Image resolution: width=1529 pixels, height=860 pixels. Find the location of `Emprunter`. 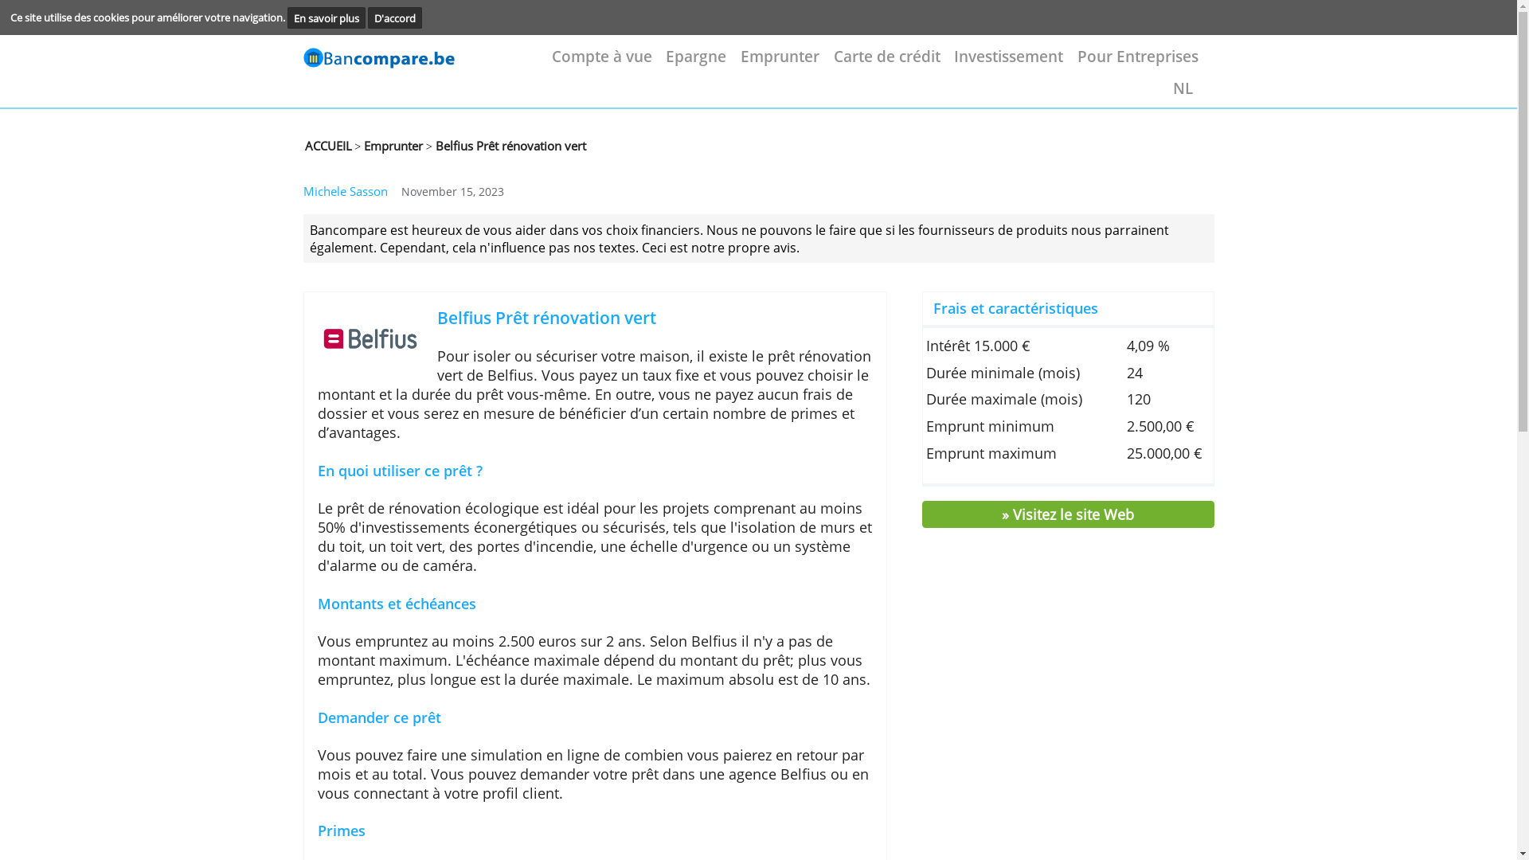

Emprunter is located at coordinates (886, 64).